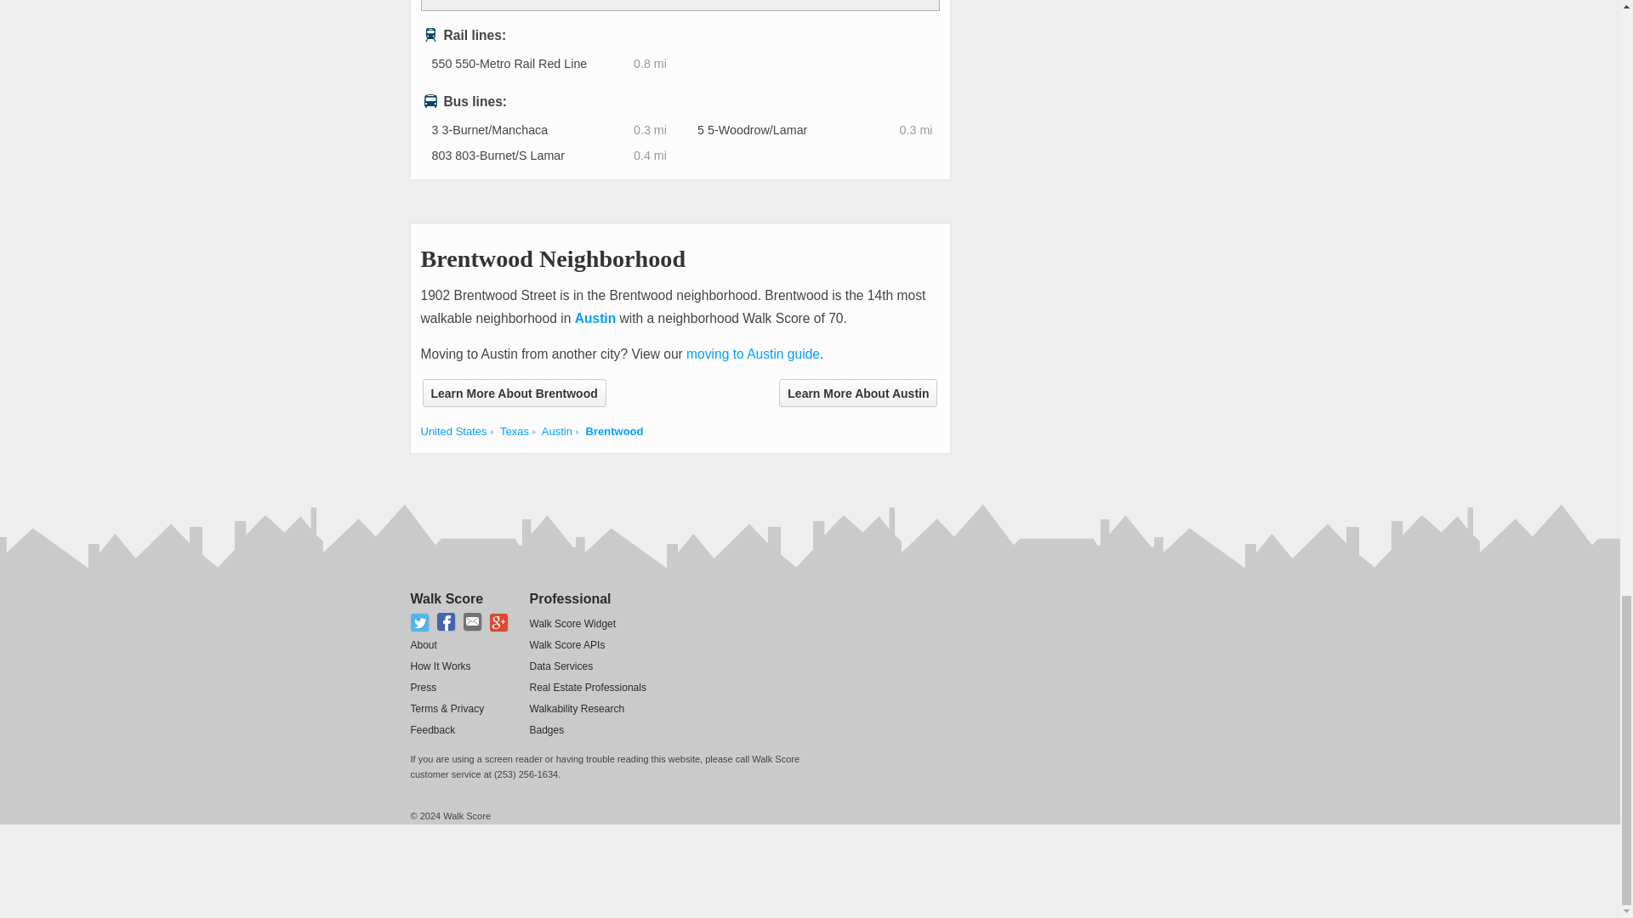  I want to click on Learn More About Austin, so click(857, 393).